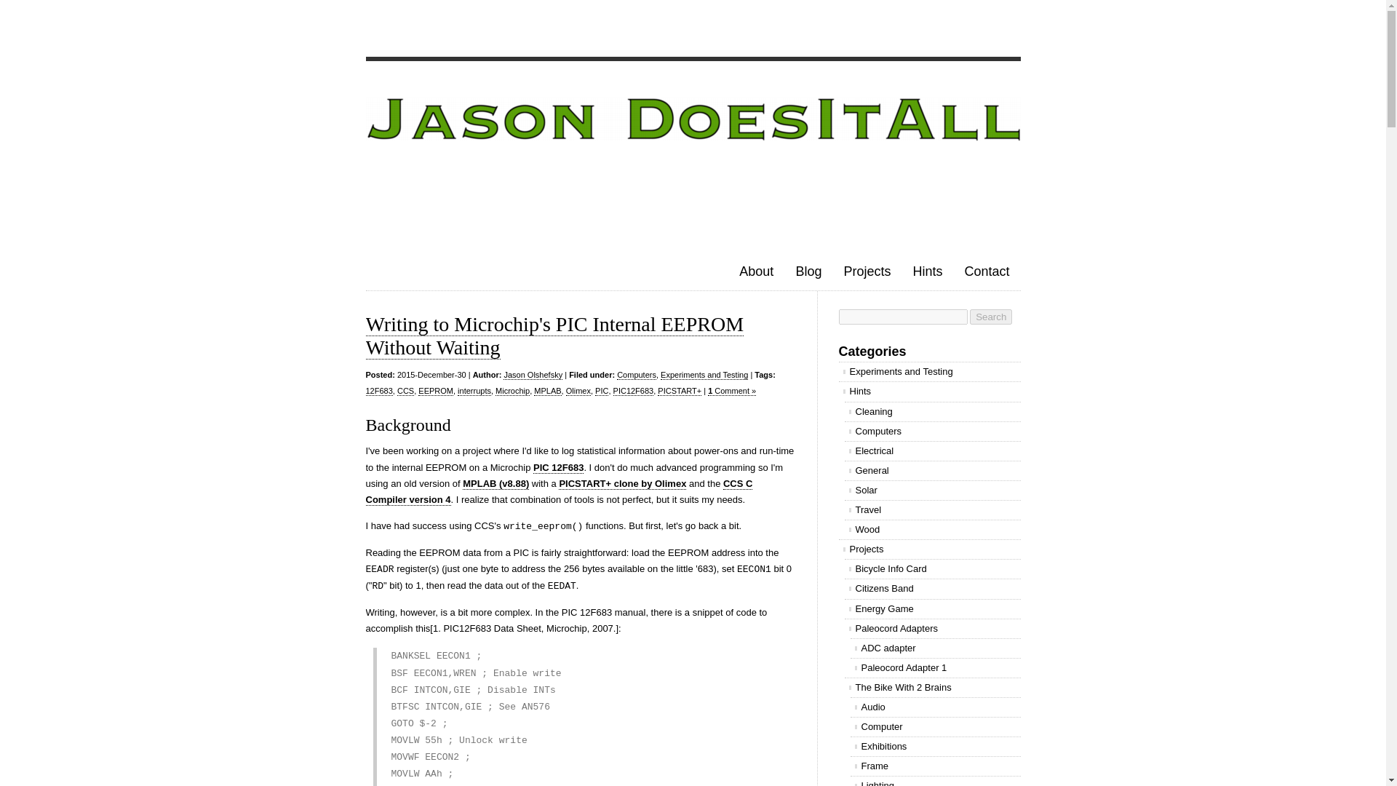 This screenshot has width=1397, height=786. I want to click on Hints, so click(927, 271).